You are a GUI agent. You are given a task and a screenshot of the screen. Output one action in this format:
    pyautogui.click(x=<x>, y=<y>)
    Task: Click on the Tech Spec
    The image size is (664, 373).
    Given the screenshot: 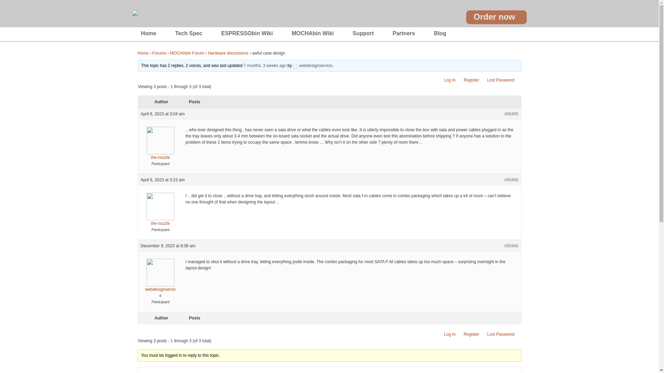 What is the action you would take?
    pyautogui.click(x=189, y=34)
    